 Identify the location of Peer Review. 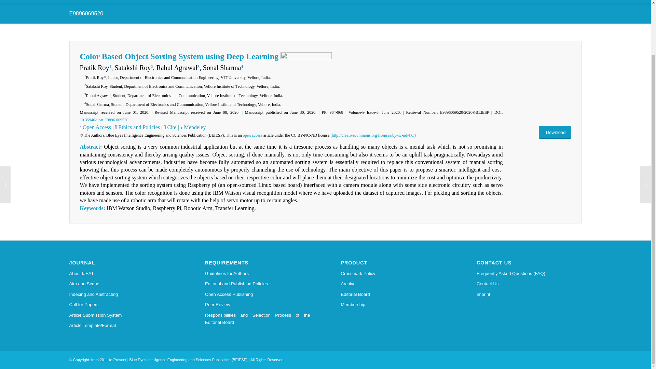
(258, 305).